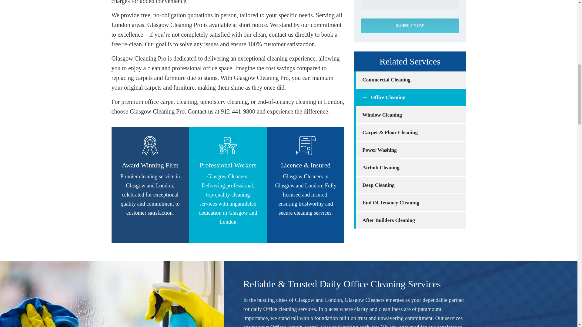 The height and width of the screenshot is (327, 582). Describe the element at coordinates (411, 97) in the screenshot. I see `Office Cleaning` at that location.